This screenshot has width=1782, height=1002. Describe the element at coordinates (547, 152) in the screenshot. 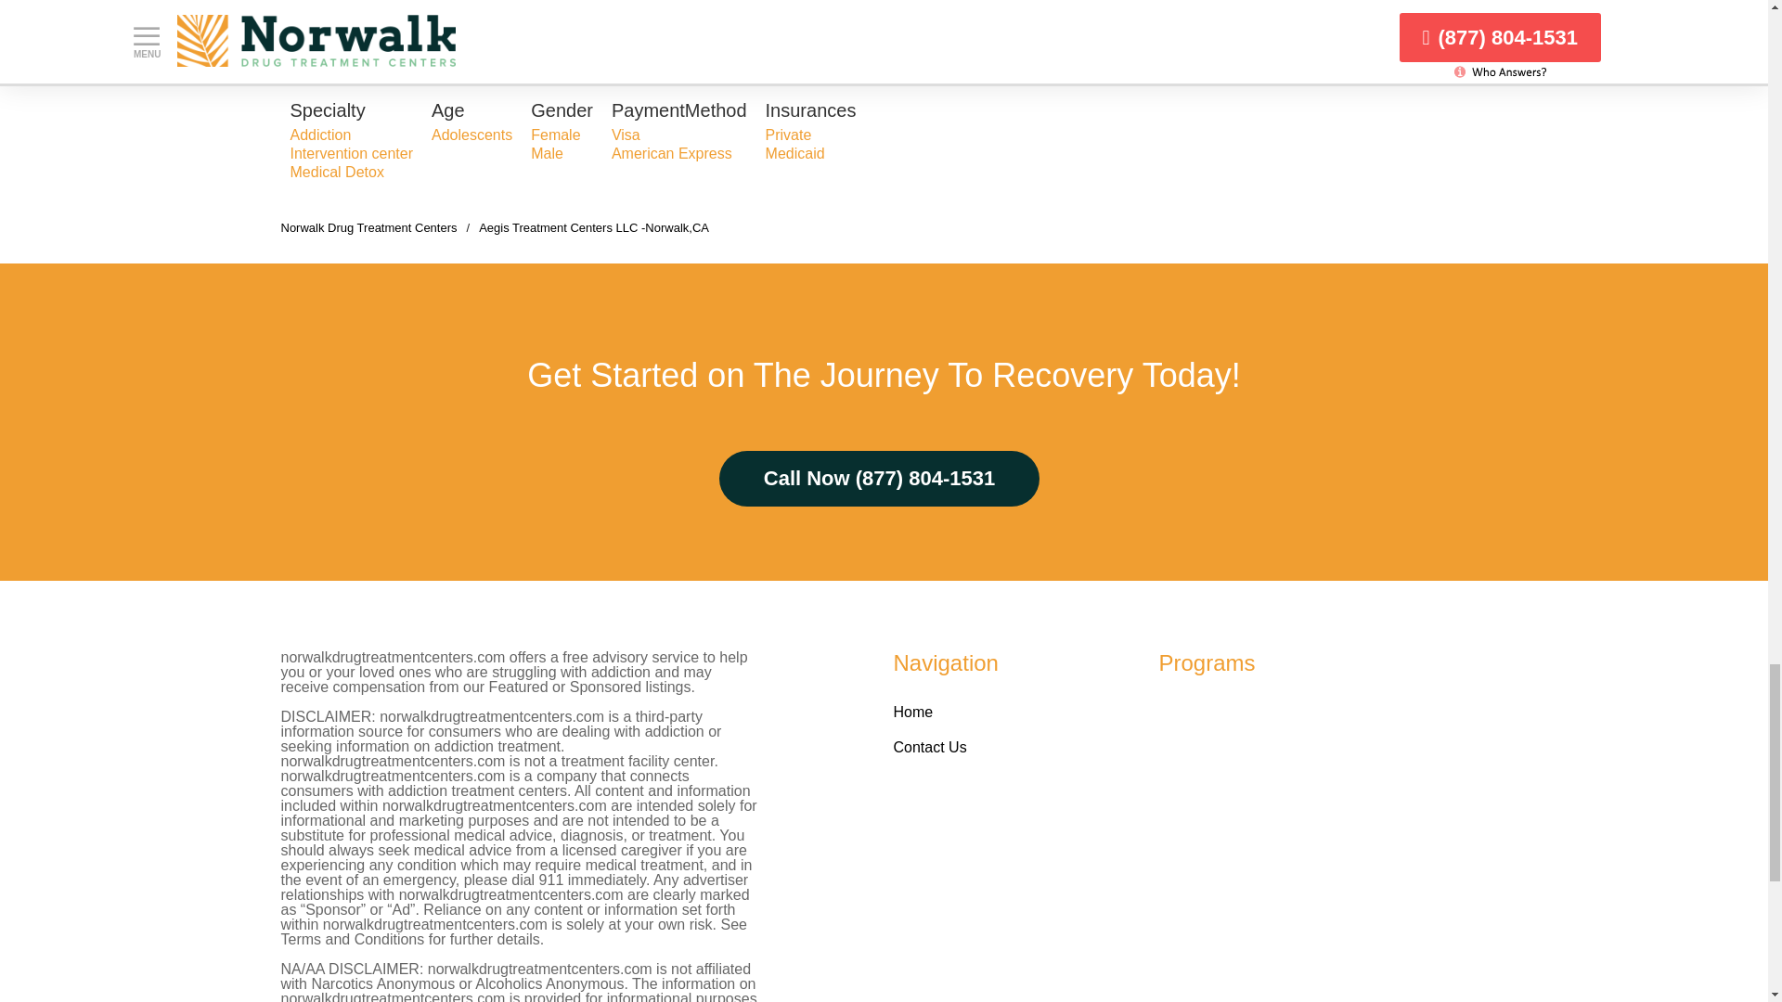

I see `Male` at that location.